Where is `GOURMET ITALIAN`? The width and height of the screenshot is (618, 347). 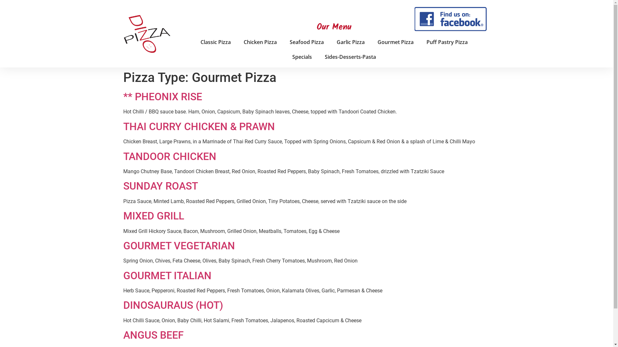 GOURMET ITALIAN is located at coordinates (167, 276).